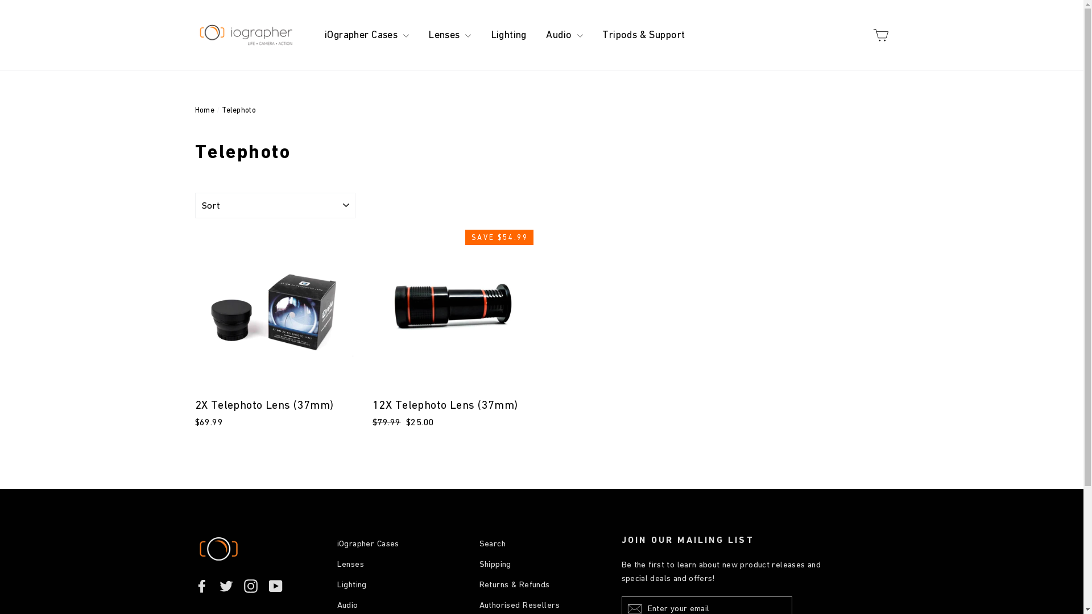 Image resolution: width=1092 pixels, height=614 pixels. Describe the element at coordinates (367, 35) in the screenshot. I see `iOgrapher Cases` at that location.